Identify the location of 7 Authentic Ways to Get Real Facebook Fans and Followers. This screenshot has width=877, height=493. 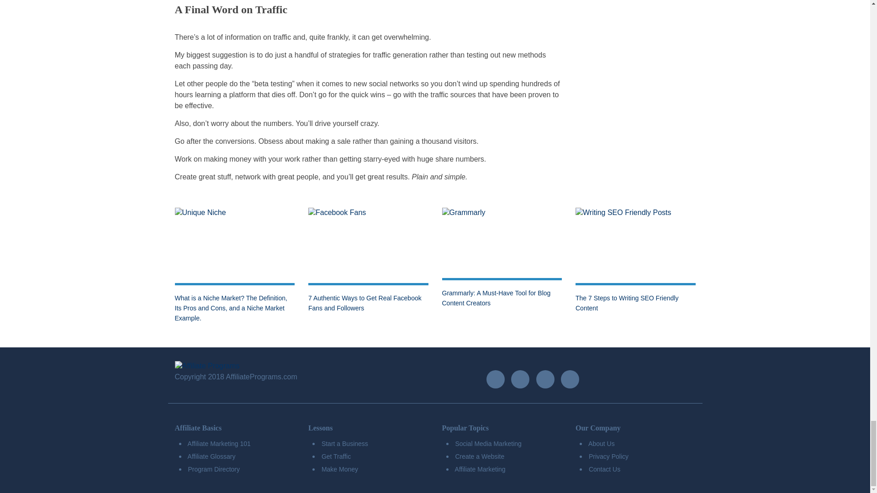
(365, 303).